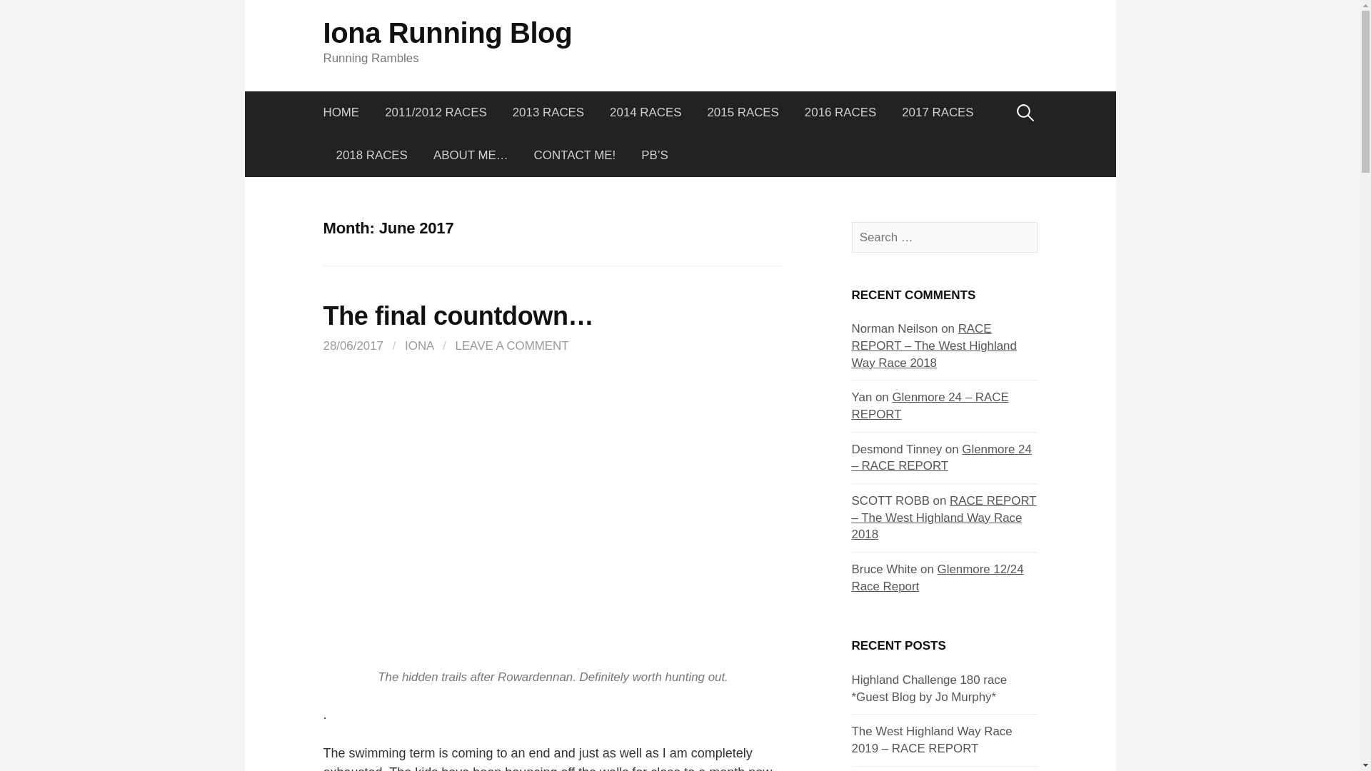  I want to click on Iona Running Blog, so click(447, 33).